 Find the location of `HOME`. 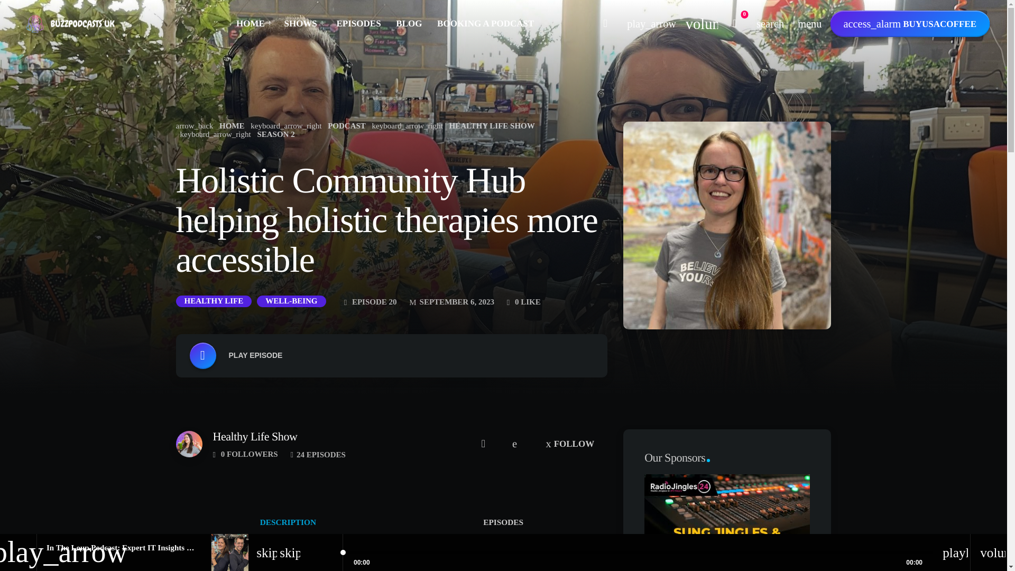

HOME is located at coordinates (252, 24).